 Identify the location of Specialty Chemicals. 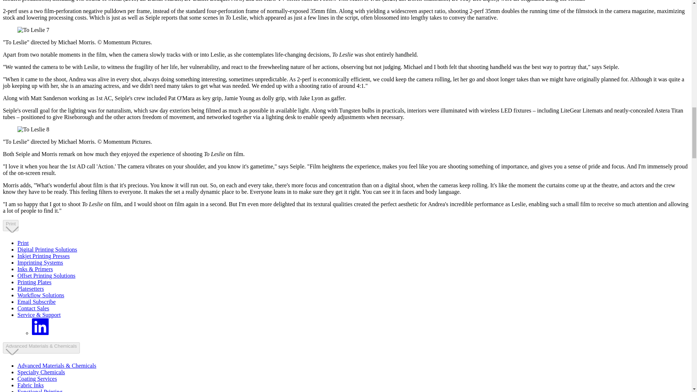
(11, 225).